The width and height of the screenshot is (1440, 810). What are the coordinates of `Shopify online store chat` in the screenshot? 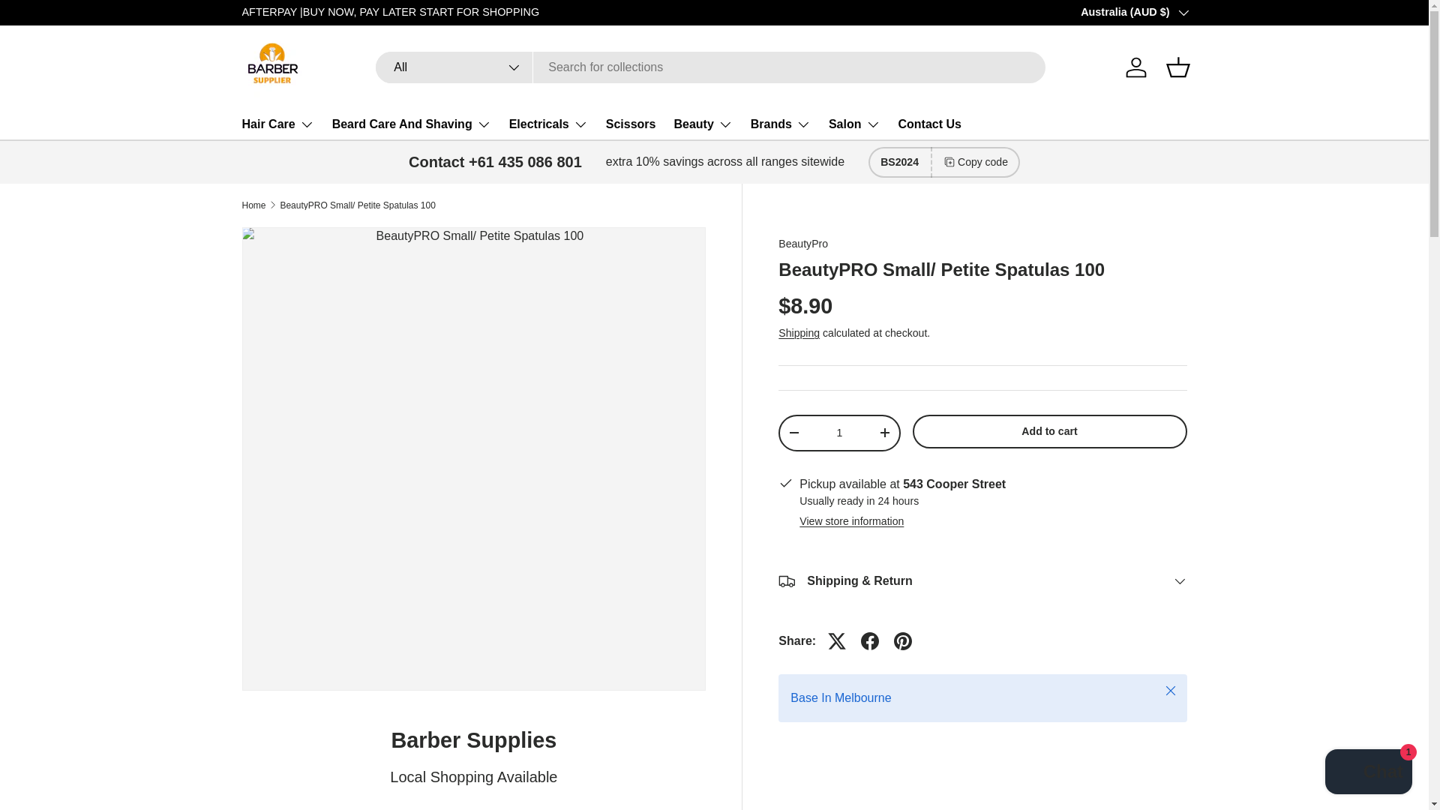 It's located at (1368, 773).